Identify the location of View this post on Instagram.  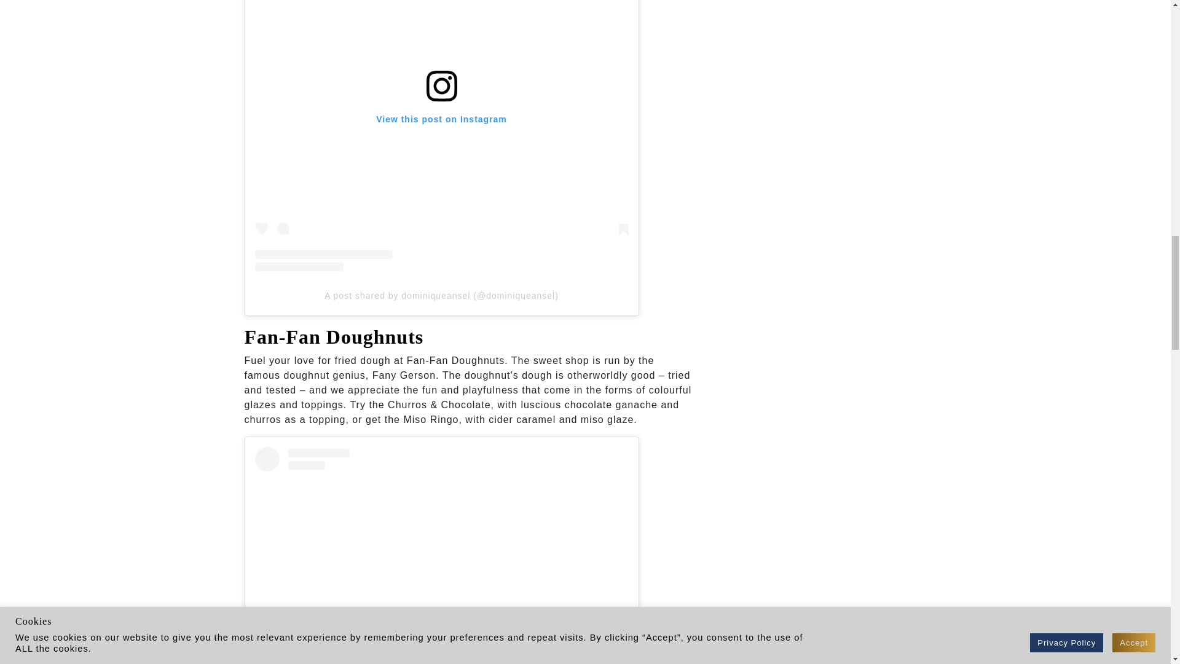
(441, 555).